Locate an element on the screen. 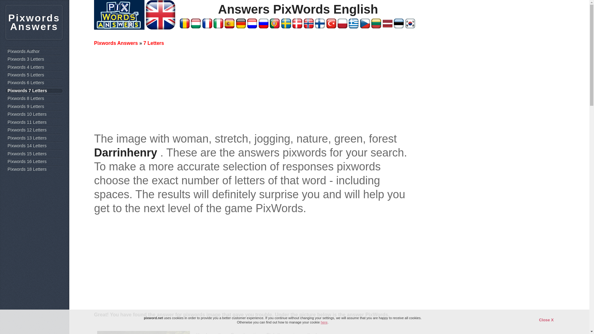 This screenshot has height=334, width=594. Odpowiedzi PixWords Polskie is located at coordinates (342, 27).